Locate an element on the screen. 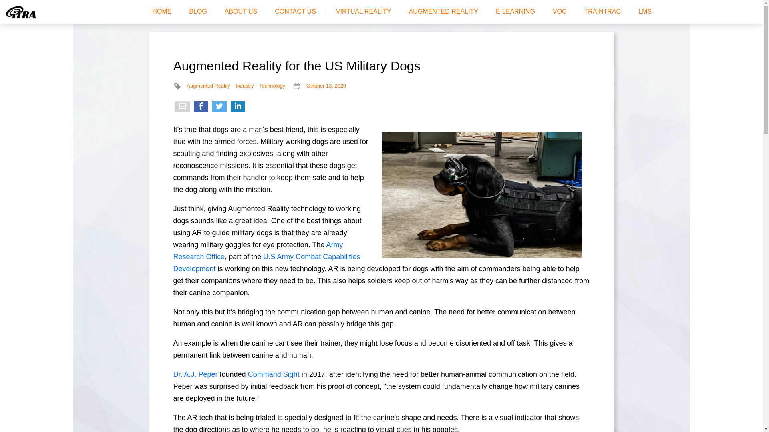 The height and width of the screenshot is (432, 769). Augmented Reality is located at coordinates (208, 86).